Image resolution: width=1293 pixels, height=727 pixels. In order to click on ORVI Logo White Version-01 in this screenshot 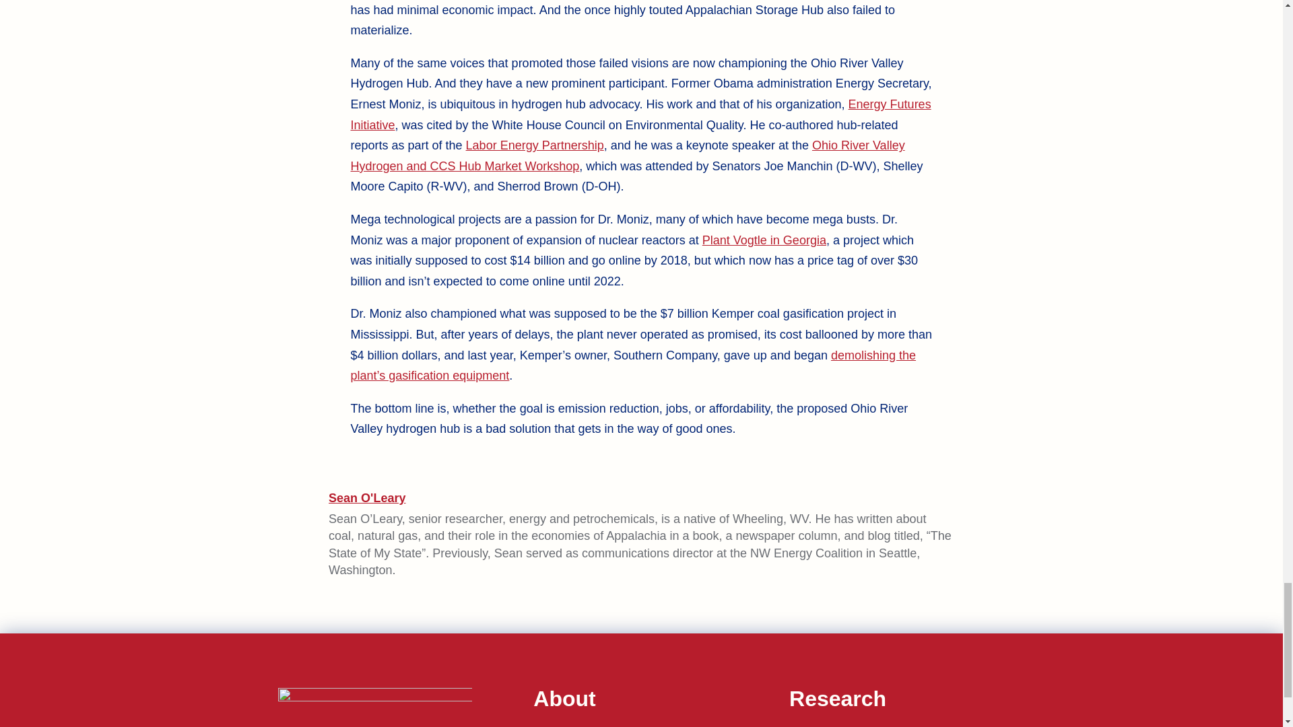, I will do `click(374, 707)`.